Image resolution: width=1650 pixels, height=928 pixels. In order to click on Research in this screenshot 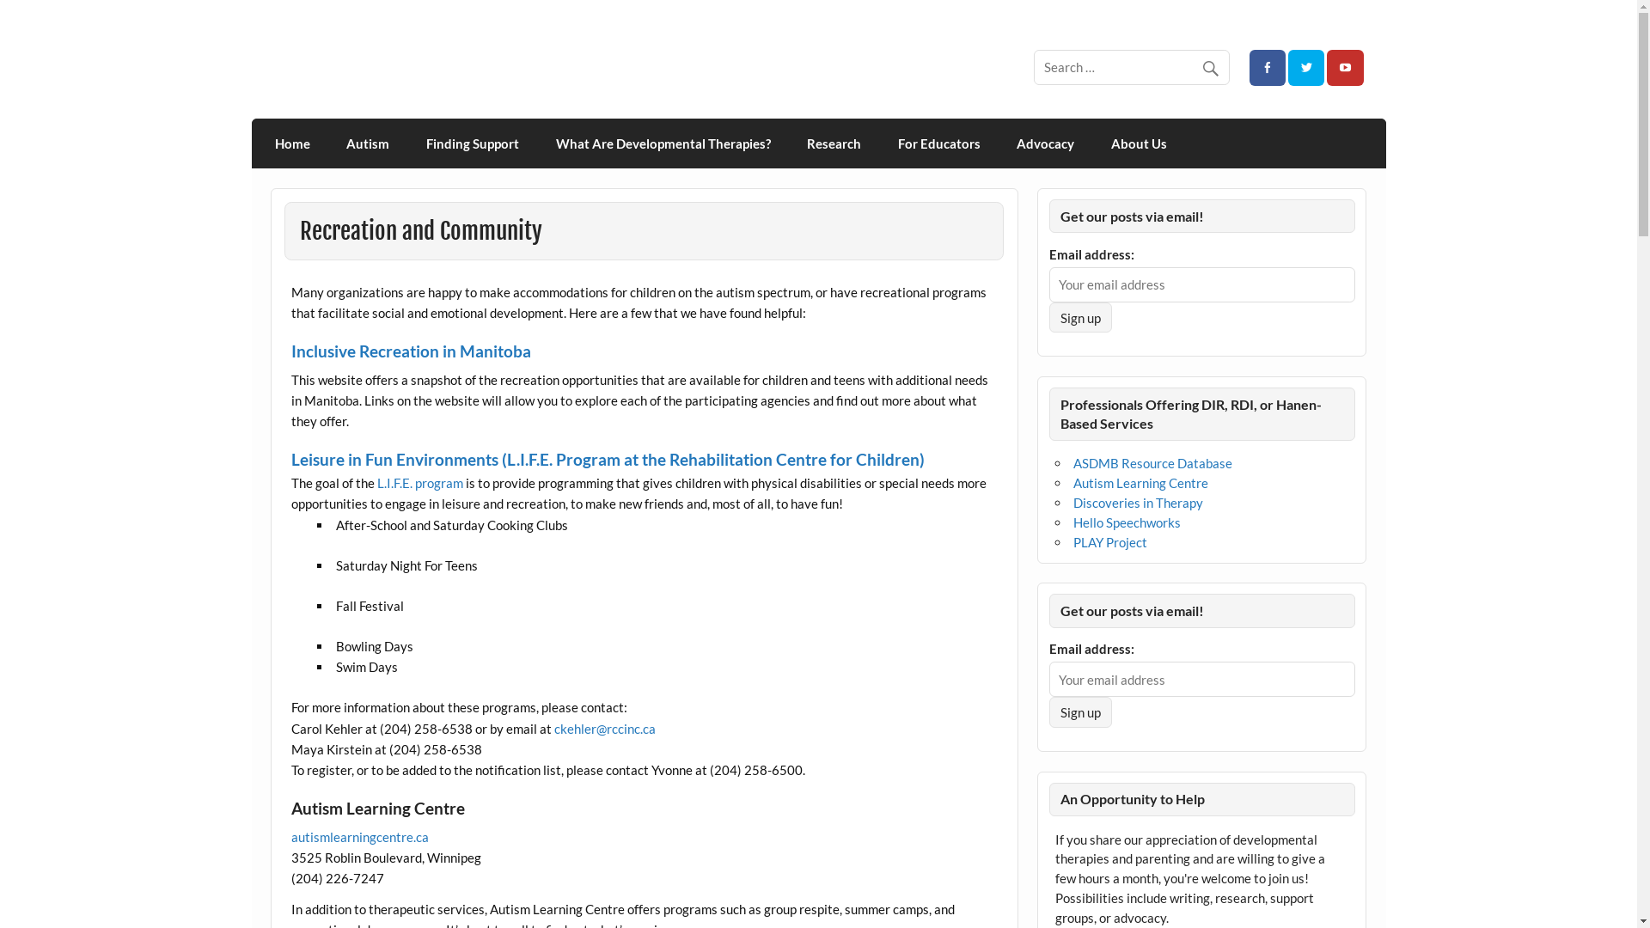, I will do `click(834, 143)`.